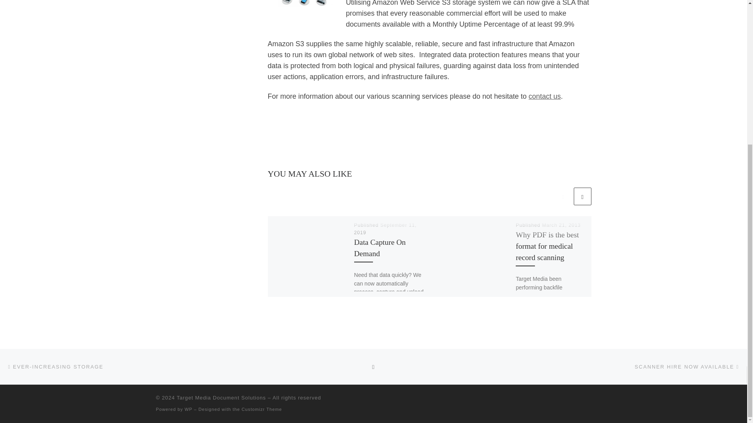 This screenshot has width=753, height=423. What do you see at coordinates (300, 4) in the screenshot?
I see `Cloud Storage Ensures Document Integrity` at bounding box center [300, 4].